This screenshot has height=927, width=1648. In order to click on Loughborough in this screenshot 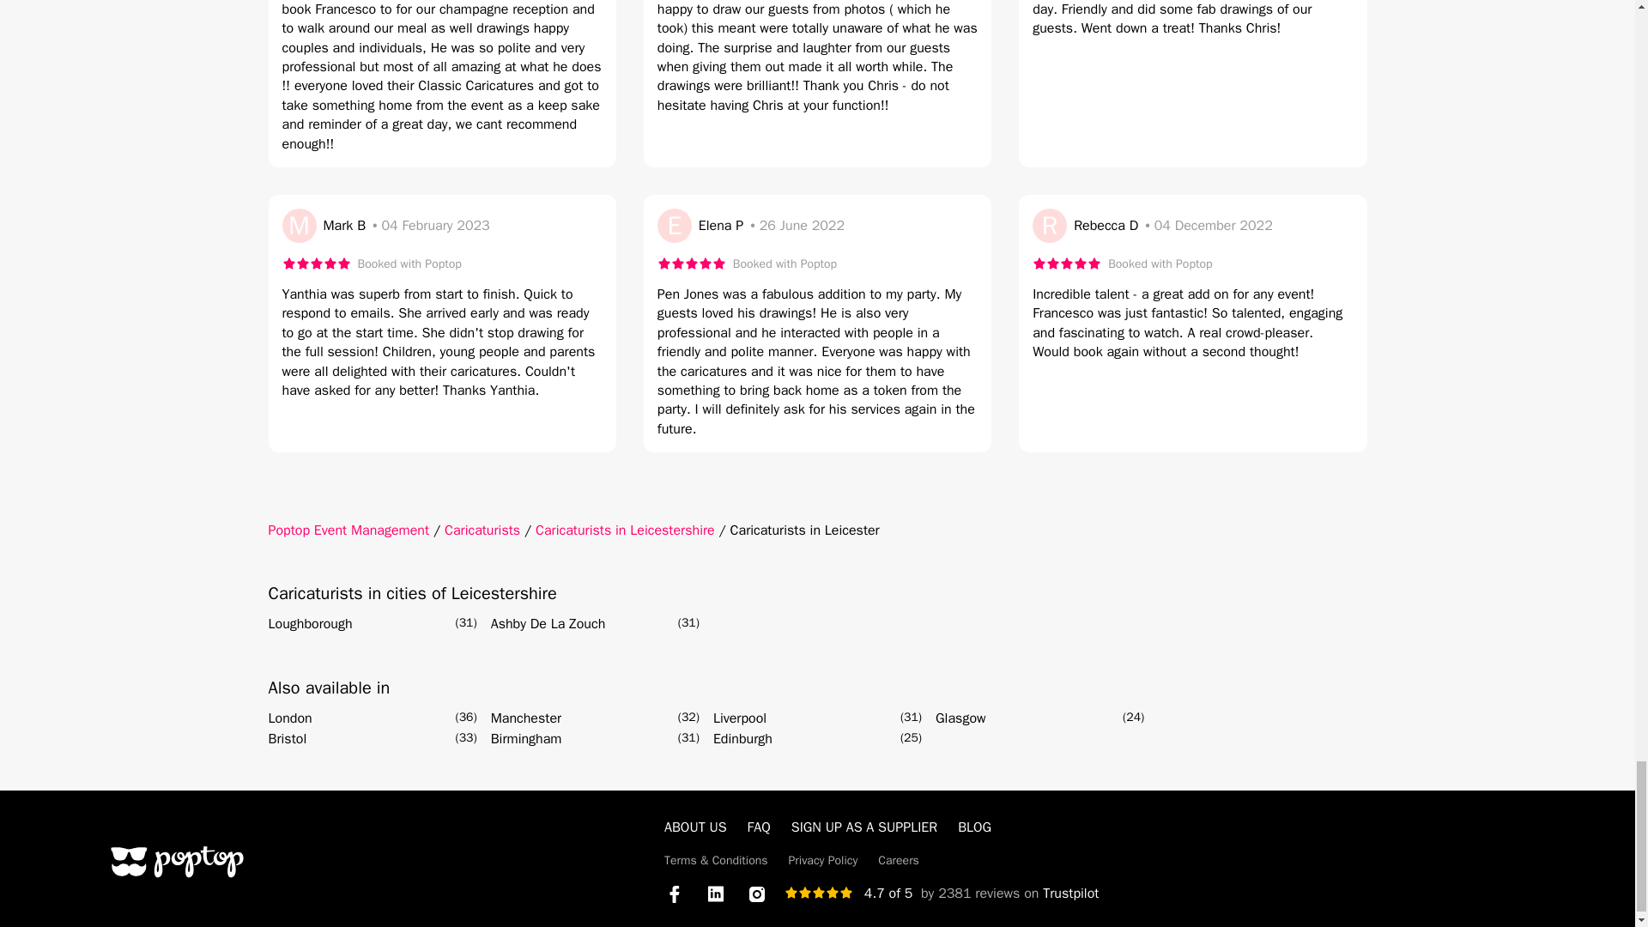, I will do `click(309, 623)`.